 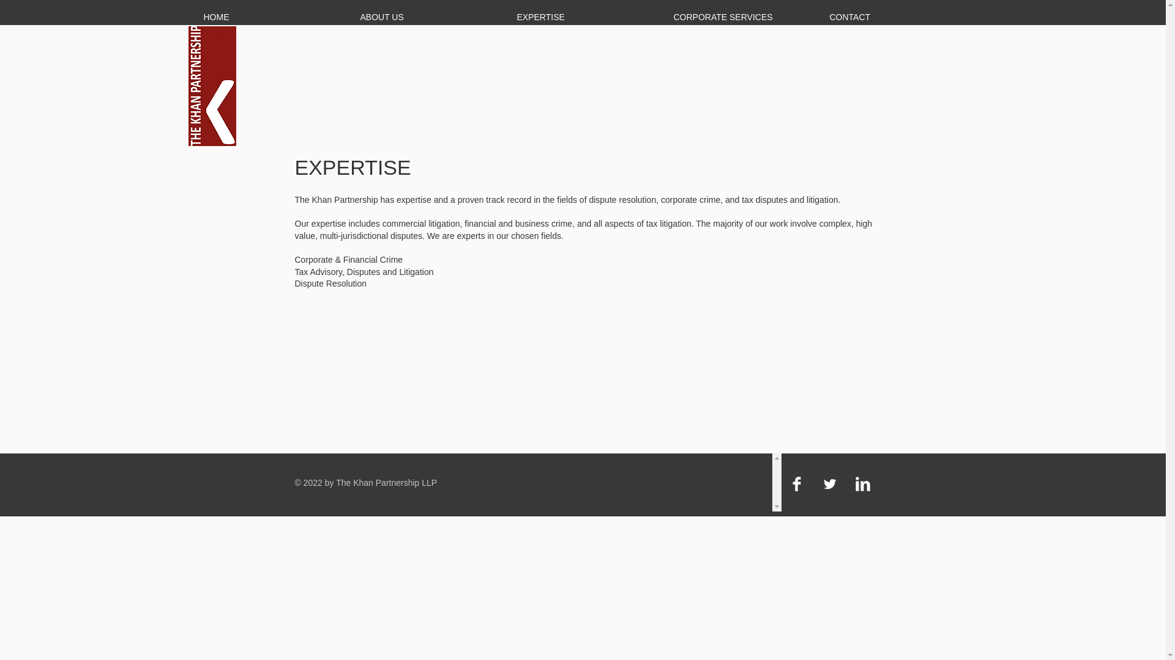 What do you see at coordinates (892, 17) in the screenshot?
I see `CONTACT` at bounding box center [892, 17].